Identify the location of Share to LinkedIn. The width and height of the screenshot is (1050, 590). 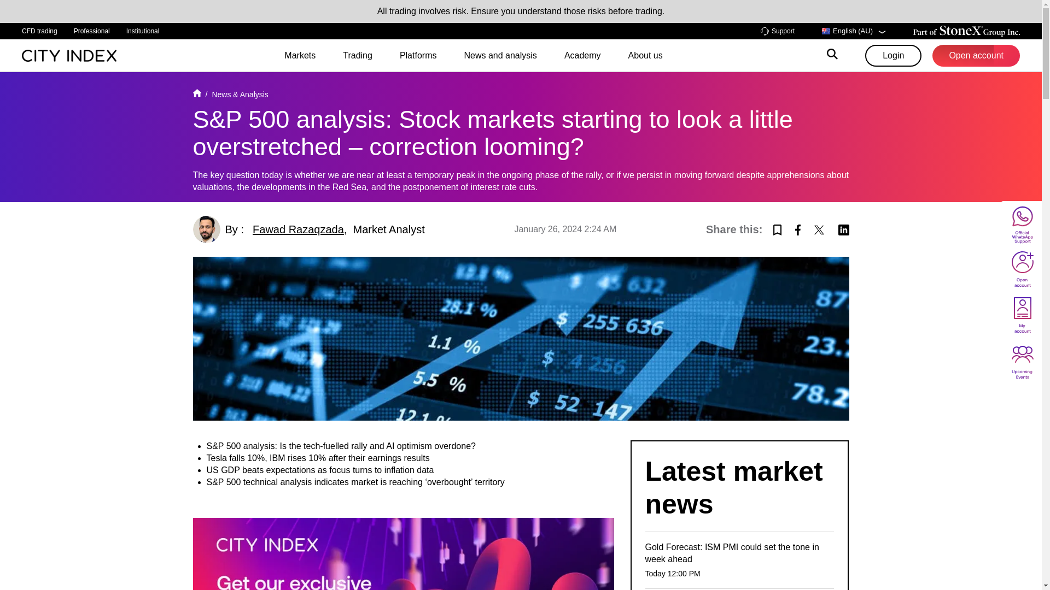
(843, 228).